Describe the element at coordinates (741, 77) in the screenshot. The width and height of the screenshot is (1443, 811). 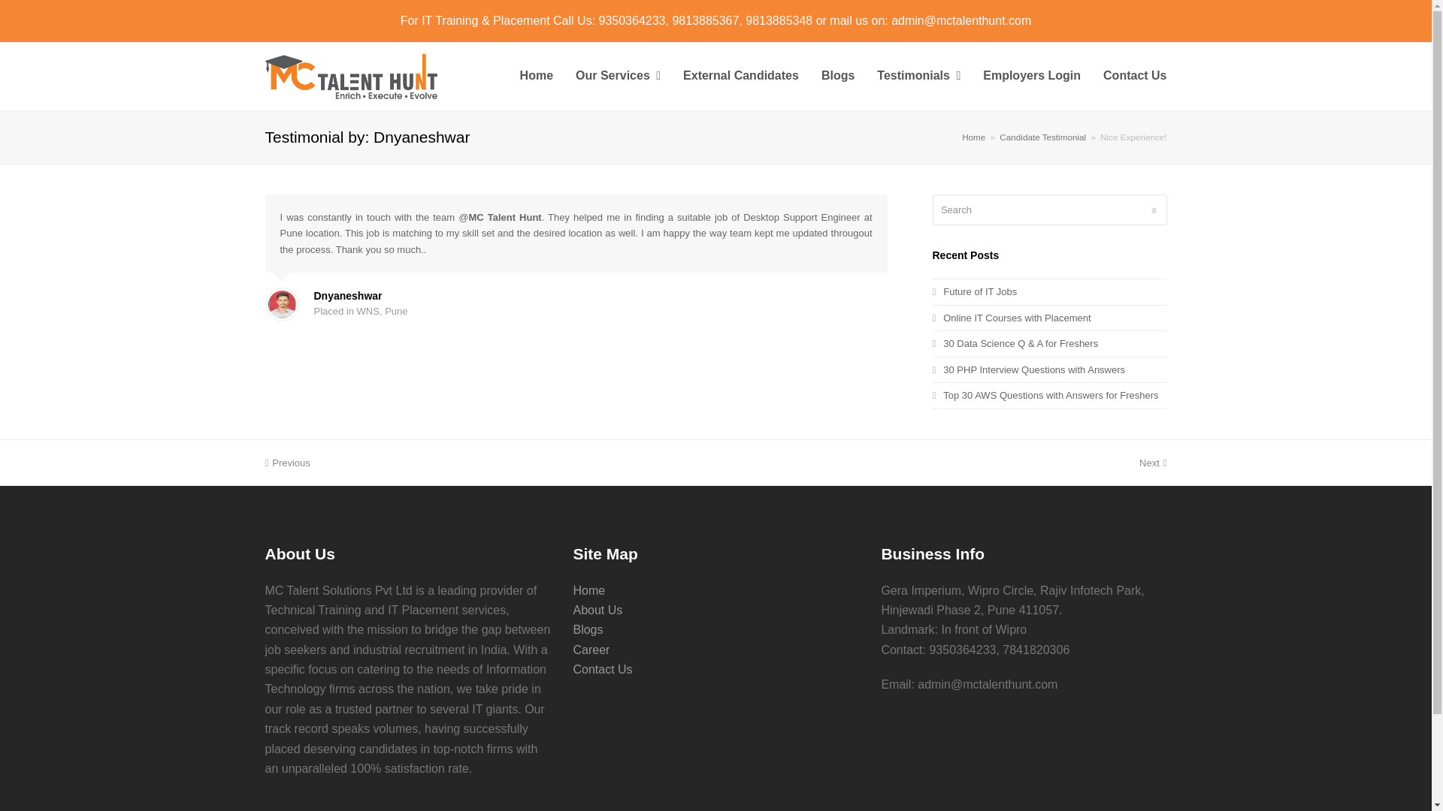
I see `External Candidates` at that location.